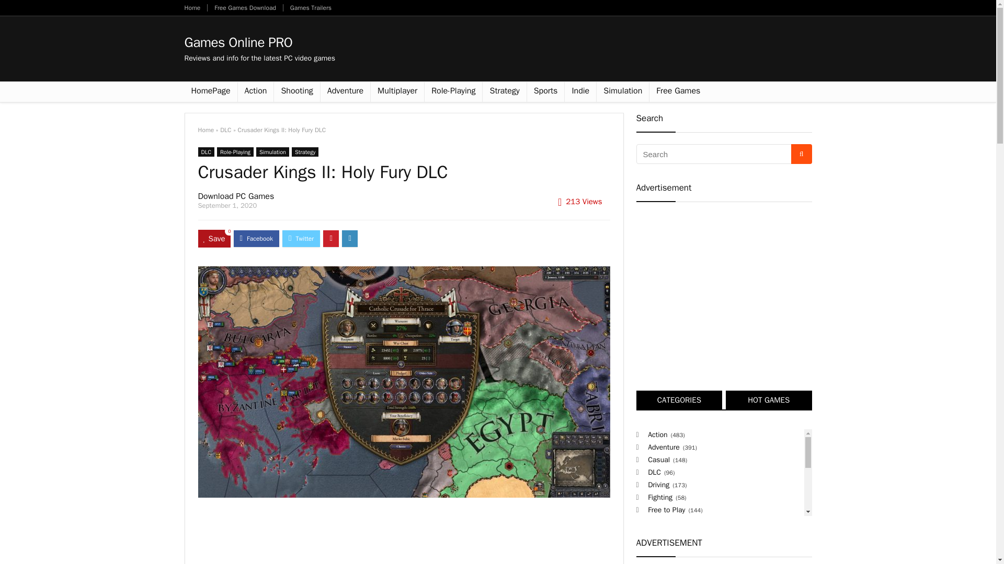 This screenshot has height=564, width=1004. What do you see at coordinates (245, 7) in the screenshot?
I see `Free Games Download` at bounding box center [245, 7].